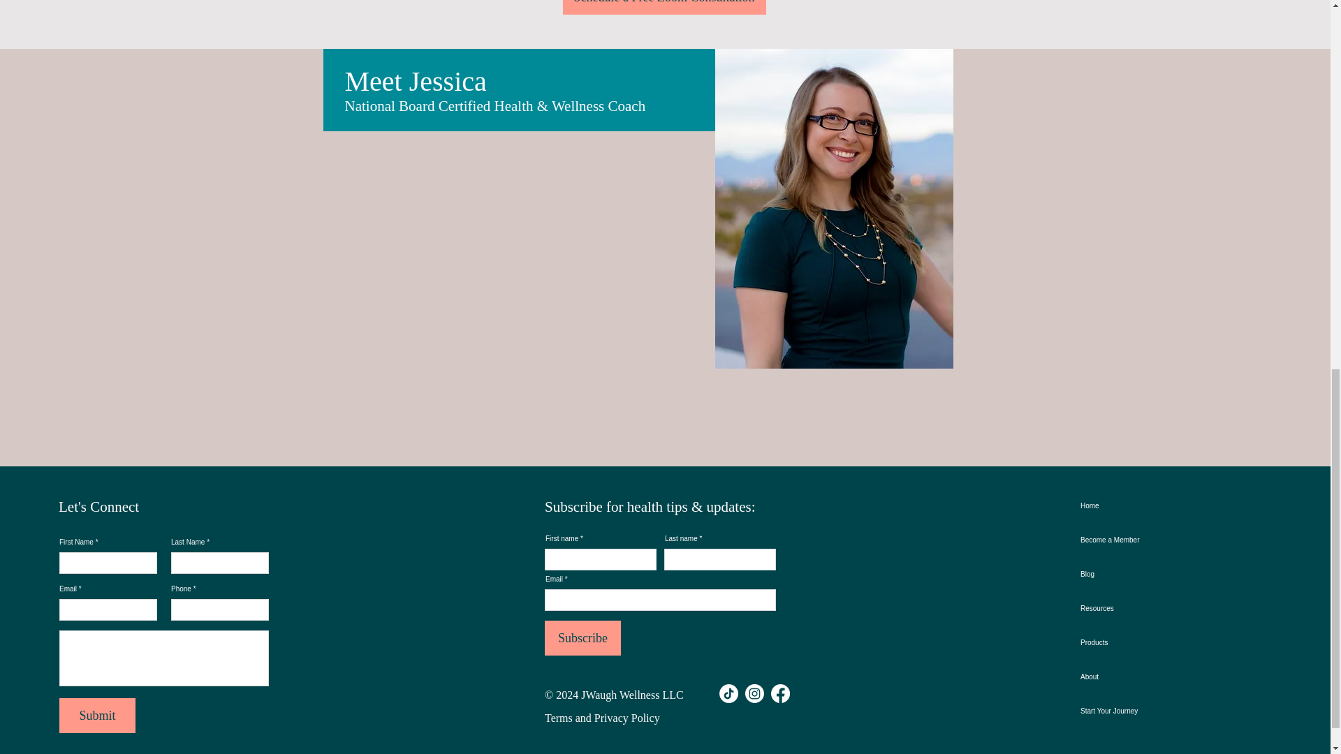  I want to click on Blog, so click(1129, 574).